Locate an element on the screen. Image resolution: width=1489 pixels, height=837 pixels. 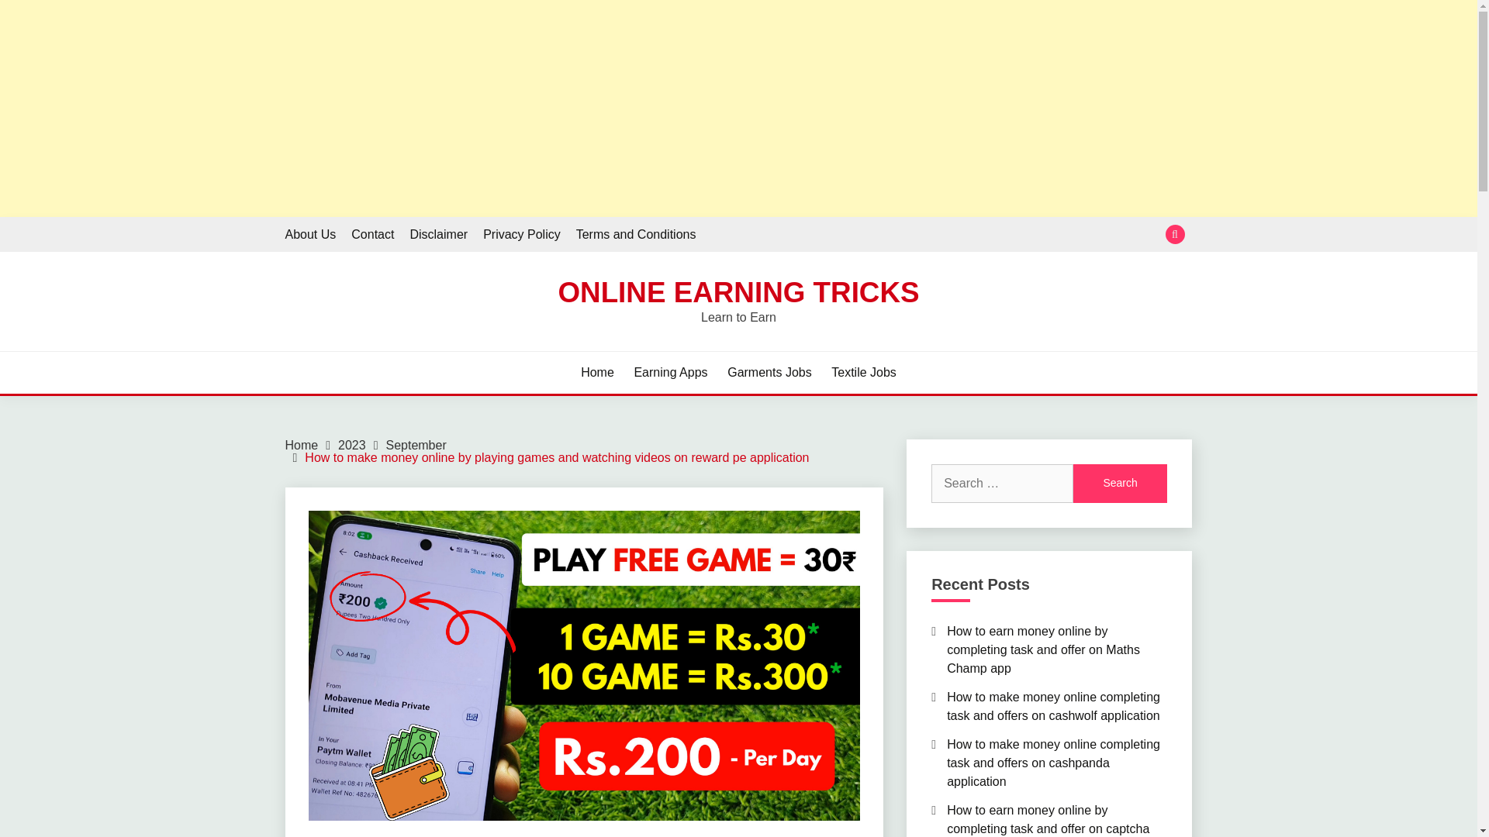
Privacy Policy is located at coordinates (521, 234).